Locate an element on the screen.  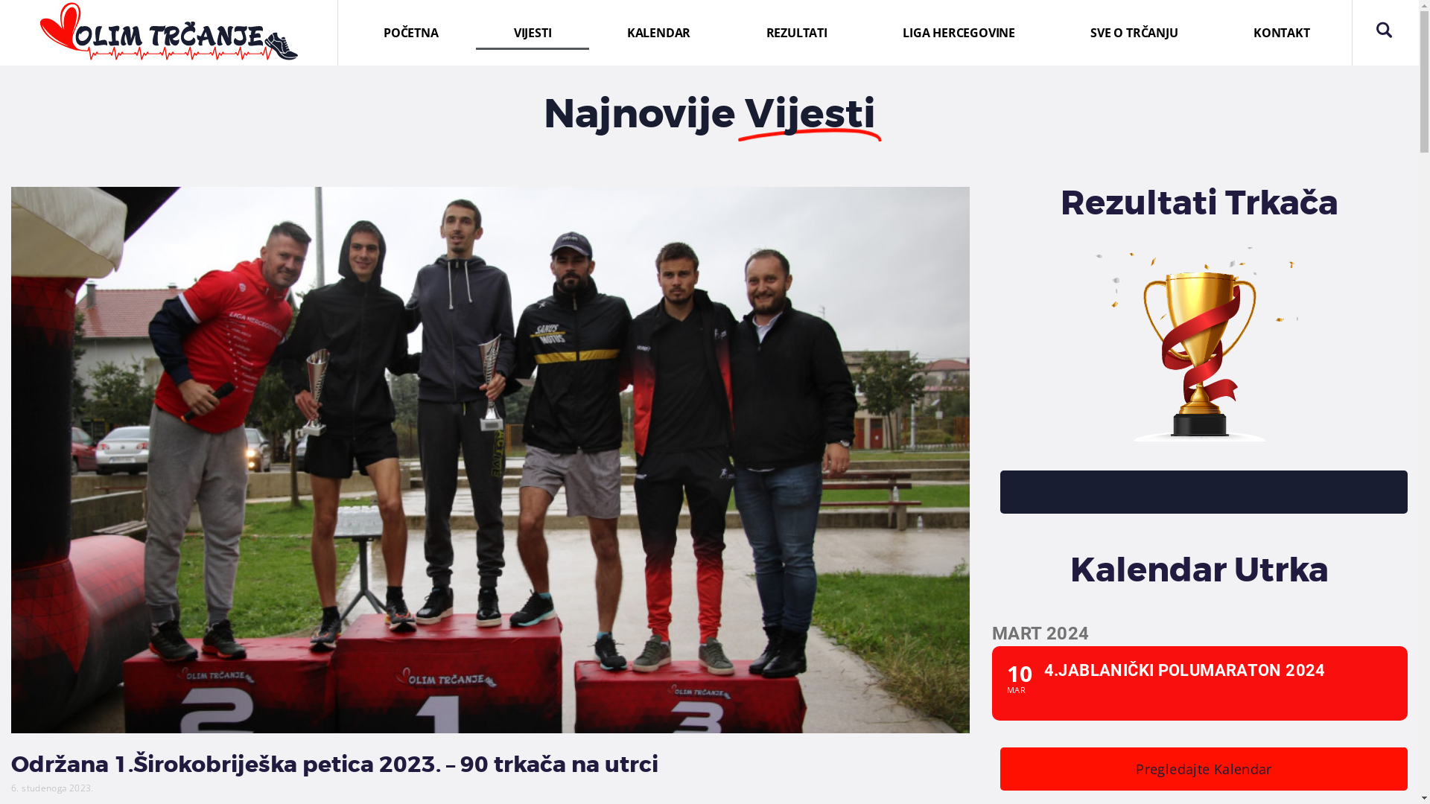
KALENDAR is located at coordinates (658, 33).